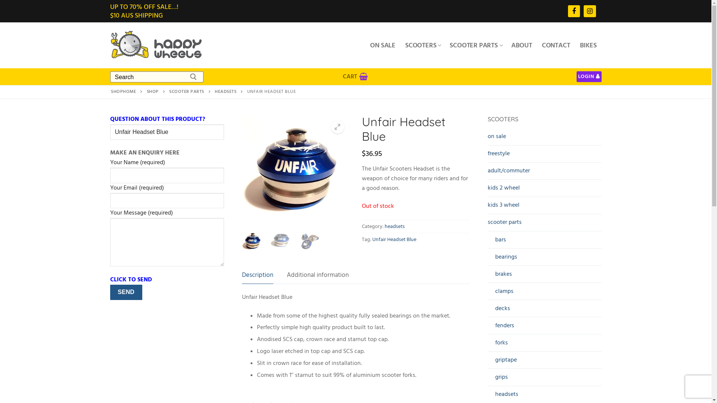  Describe the element at coordinates (544, 345) in the screenshot. I see `forks` at that location.